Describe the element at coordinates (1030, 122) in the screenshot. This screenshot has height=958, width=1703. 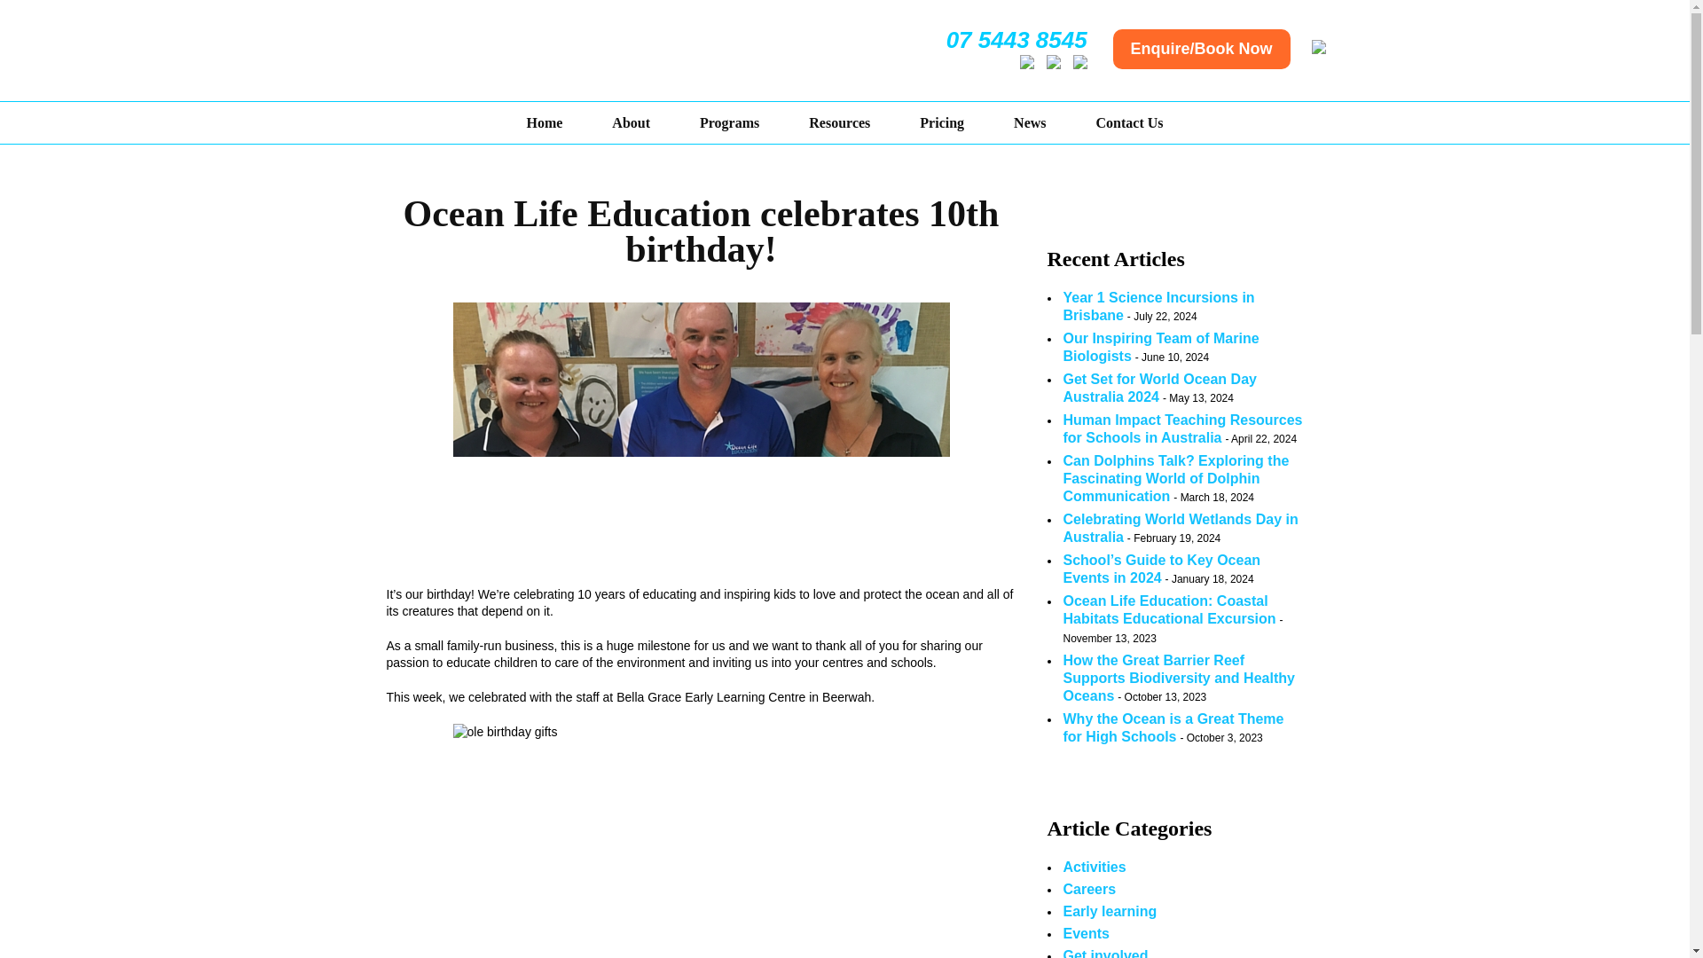
I see `News` at that location.